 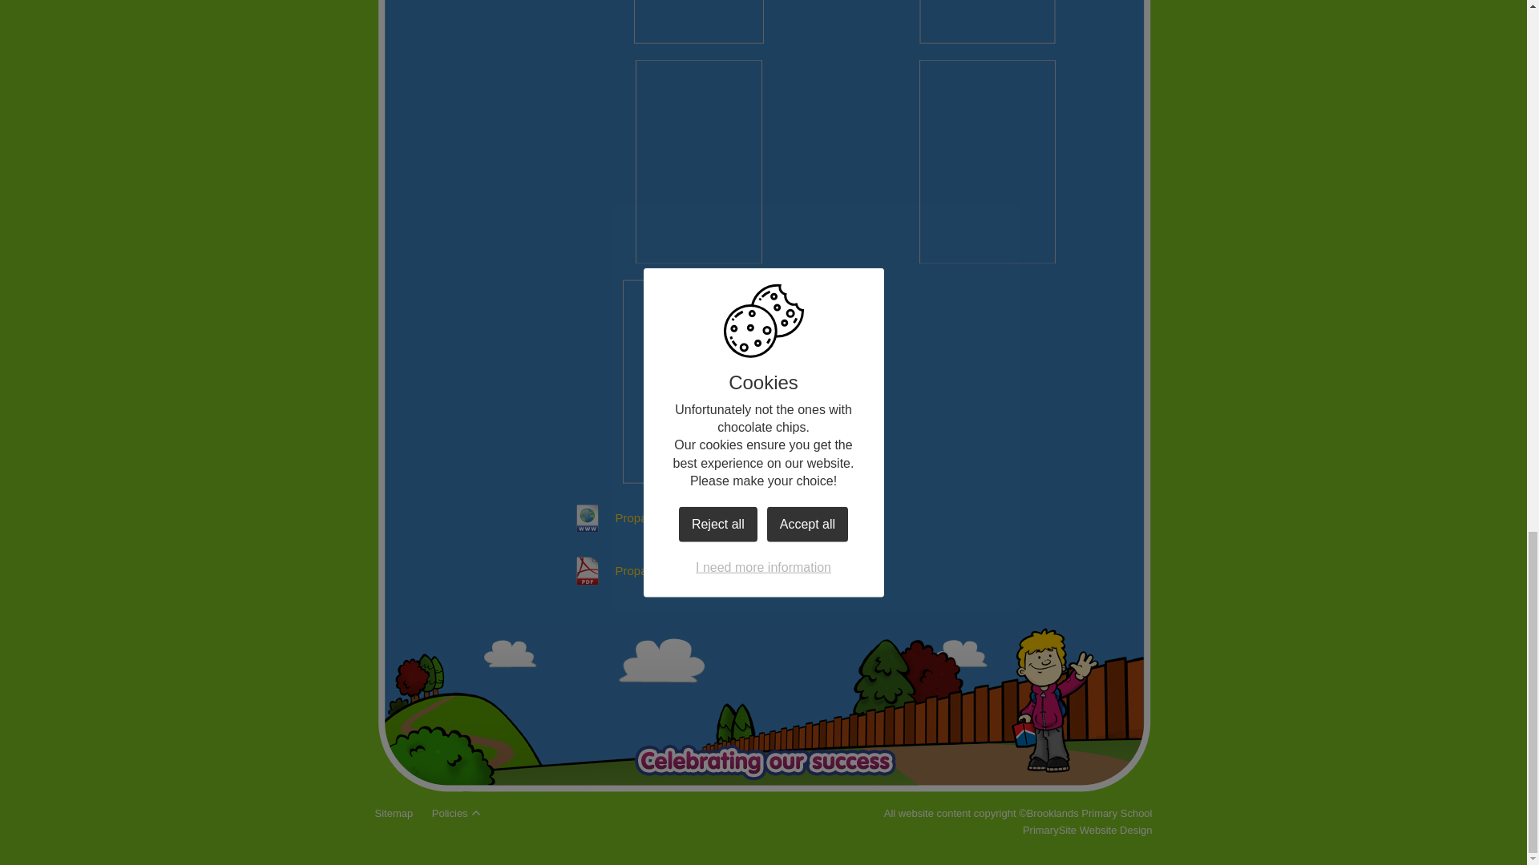 What do you see at coordinates (699, 22) in the screenshot?
I see `View large version of image` at bounding box center [699, 22].